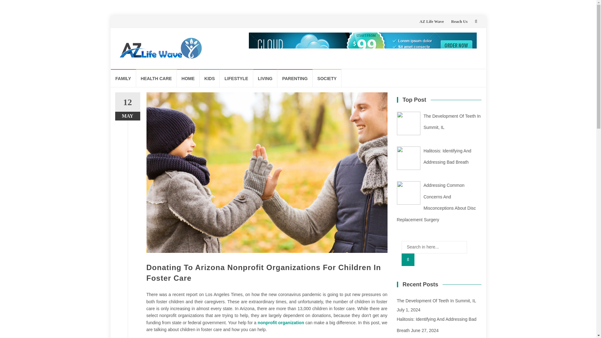 Image resolution: width=601 pixels, height=338 pixels. What do you see at coordinates (265, 78) in the screenshot?
I see `LIVING` at bounding box center [265, 78].